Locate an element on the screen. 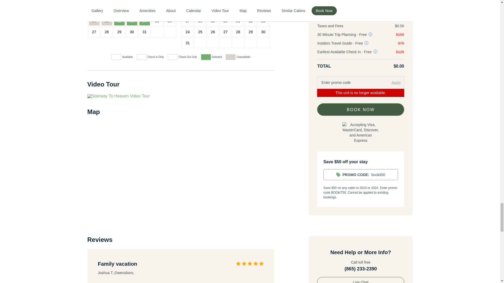 This screenshot has height=283, width=504. Send is located at coordinates (361, 1).